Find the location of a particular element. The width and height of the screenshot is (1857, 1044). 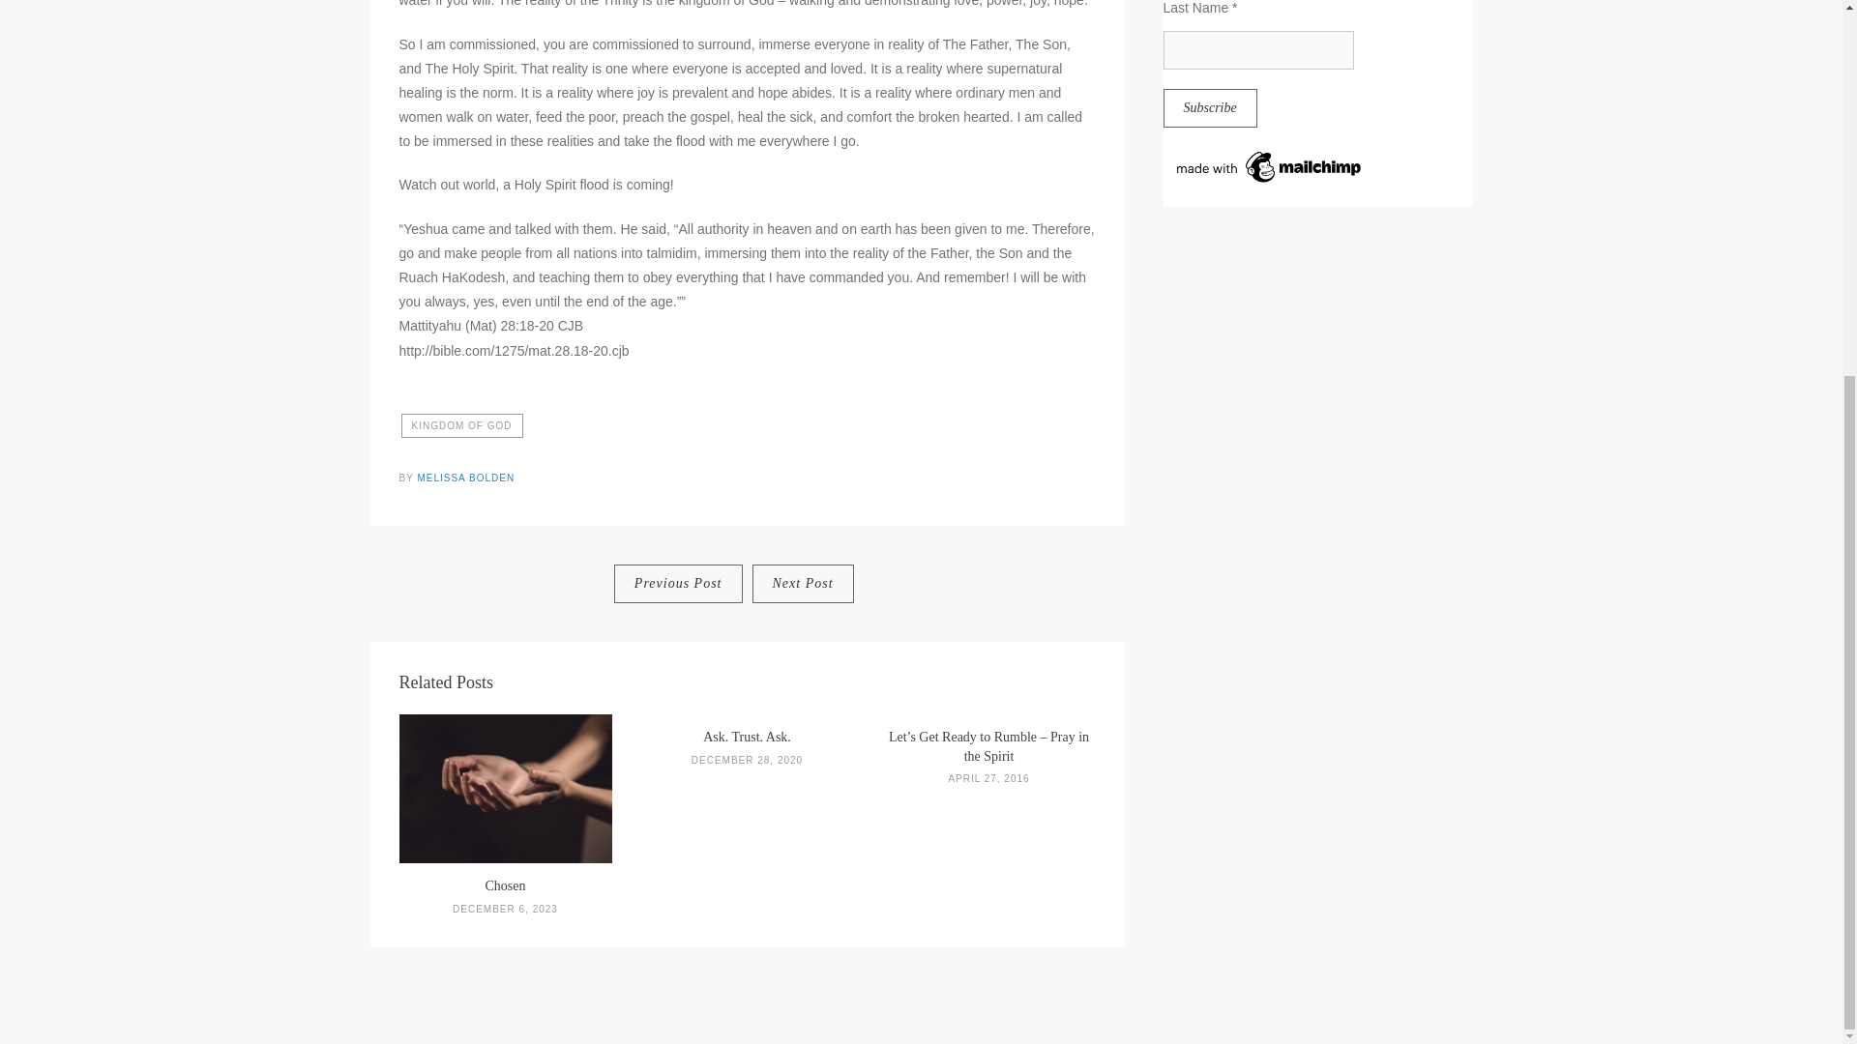

DECEMBER 28, 2020 is located at coordinates (747, 760).